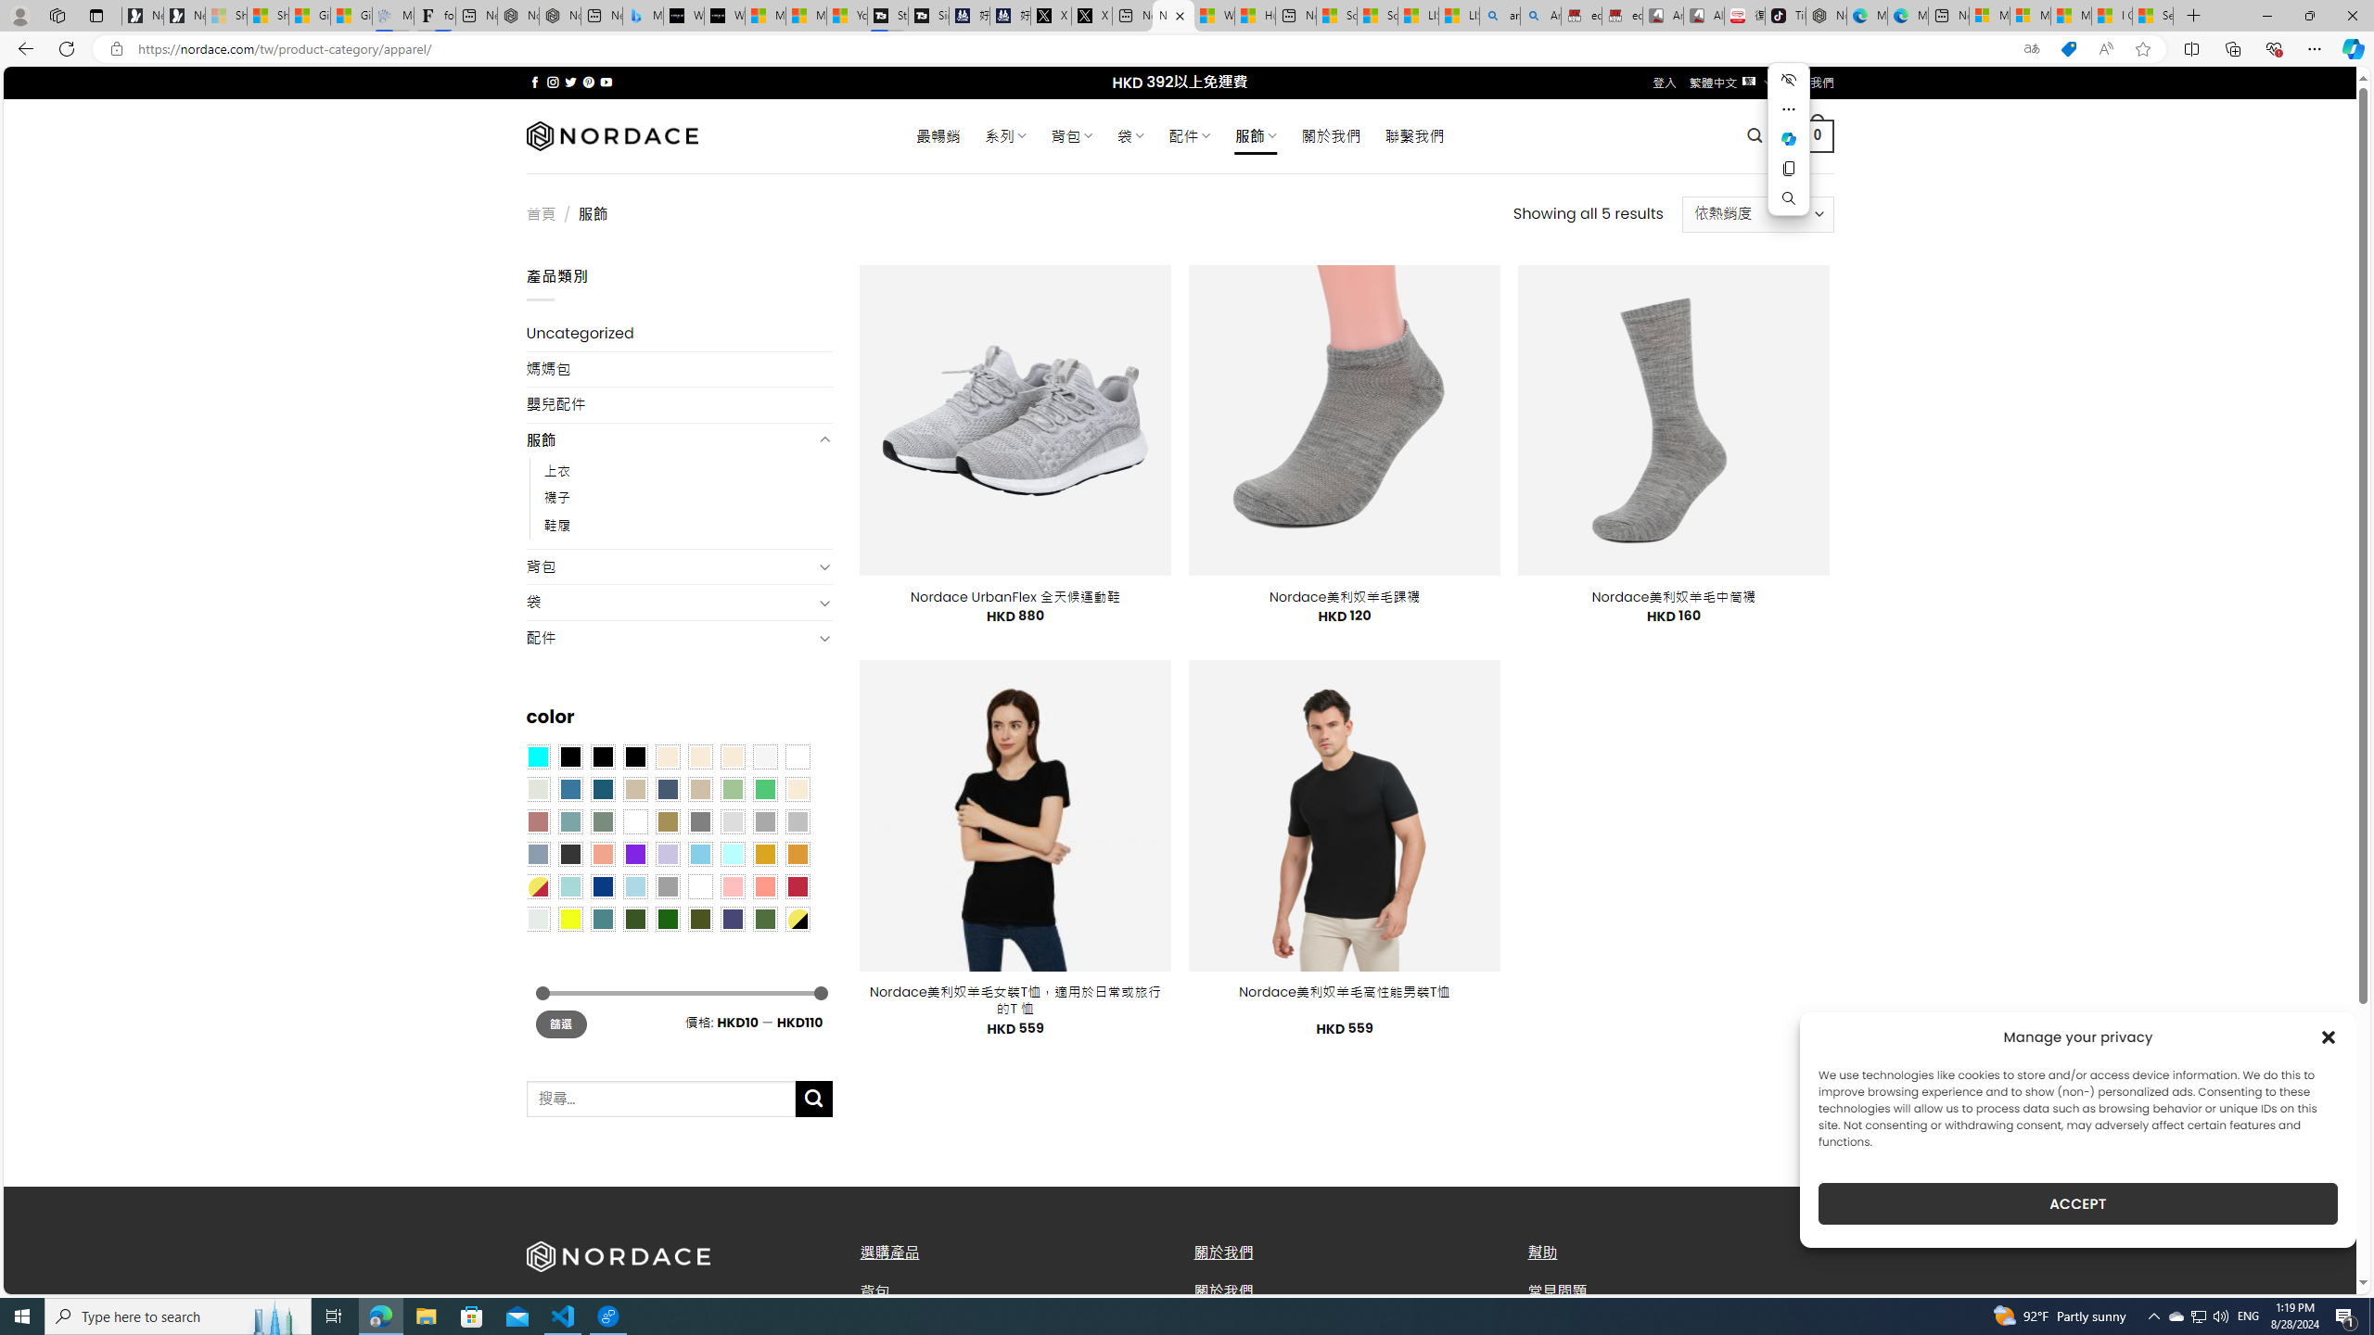 The width and height of the screenshot is (2374, 1335). I want to click on Follow on Facebook, so click(534, 82).